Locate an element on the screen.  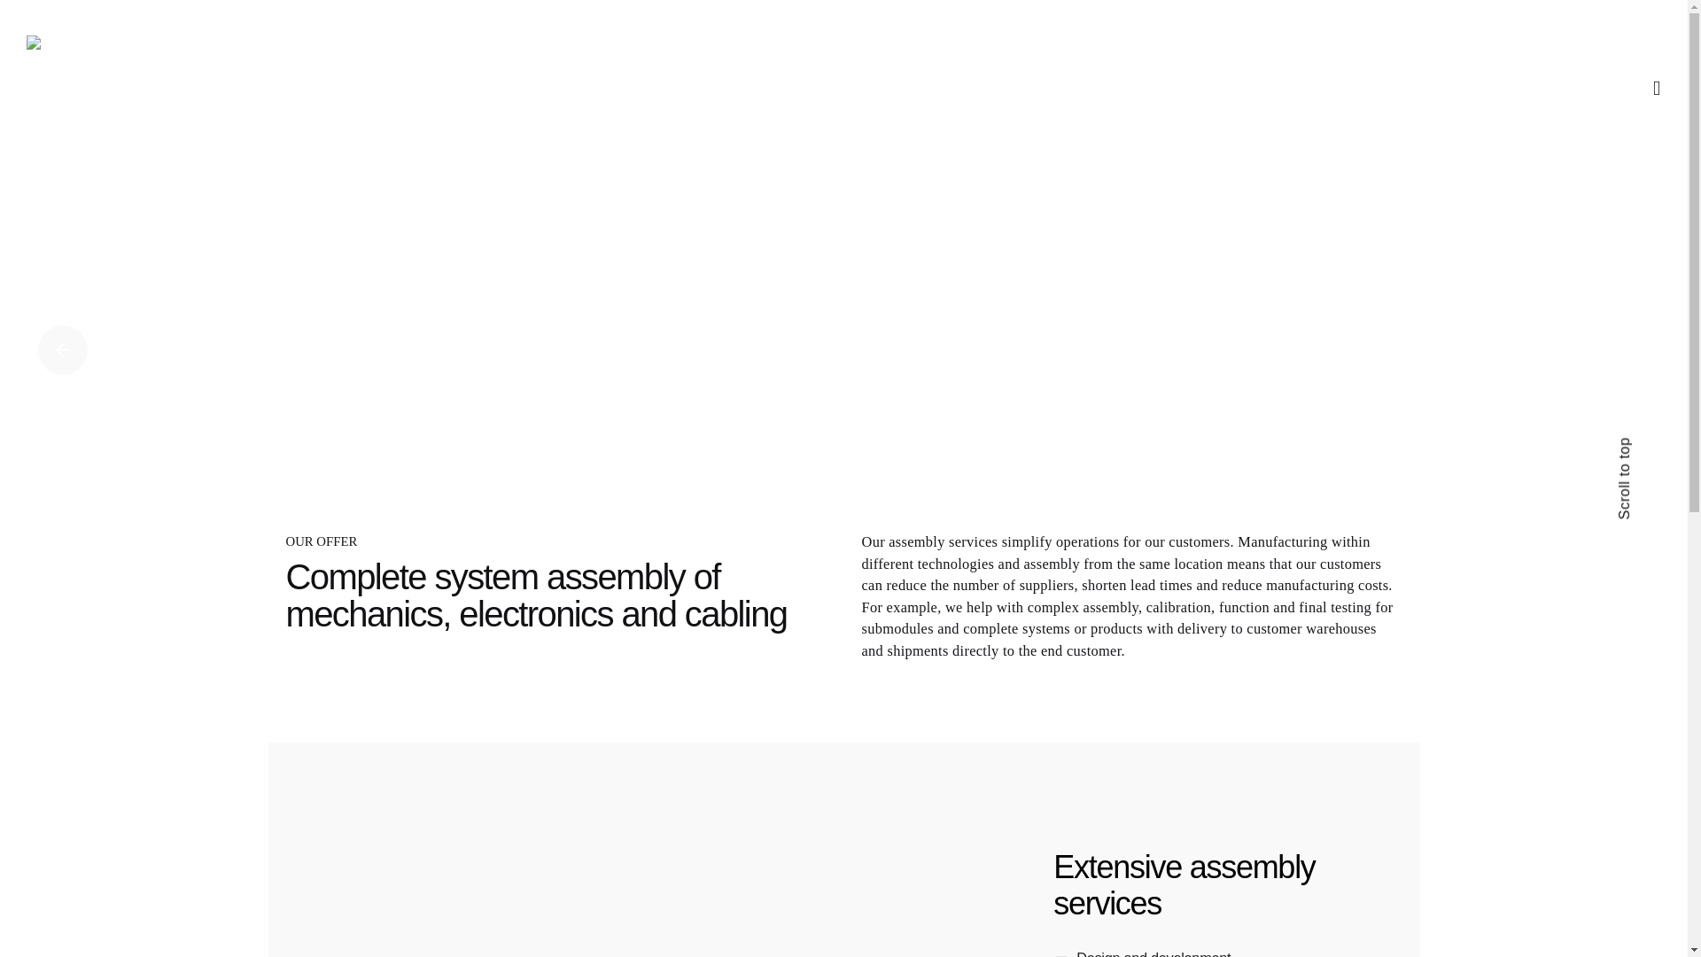
Career is located at coordinates (1531, 18).